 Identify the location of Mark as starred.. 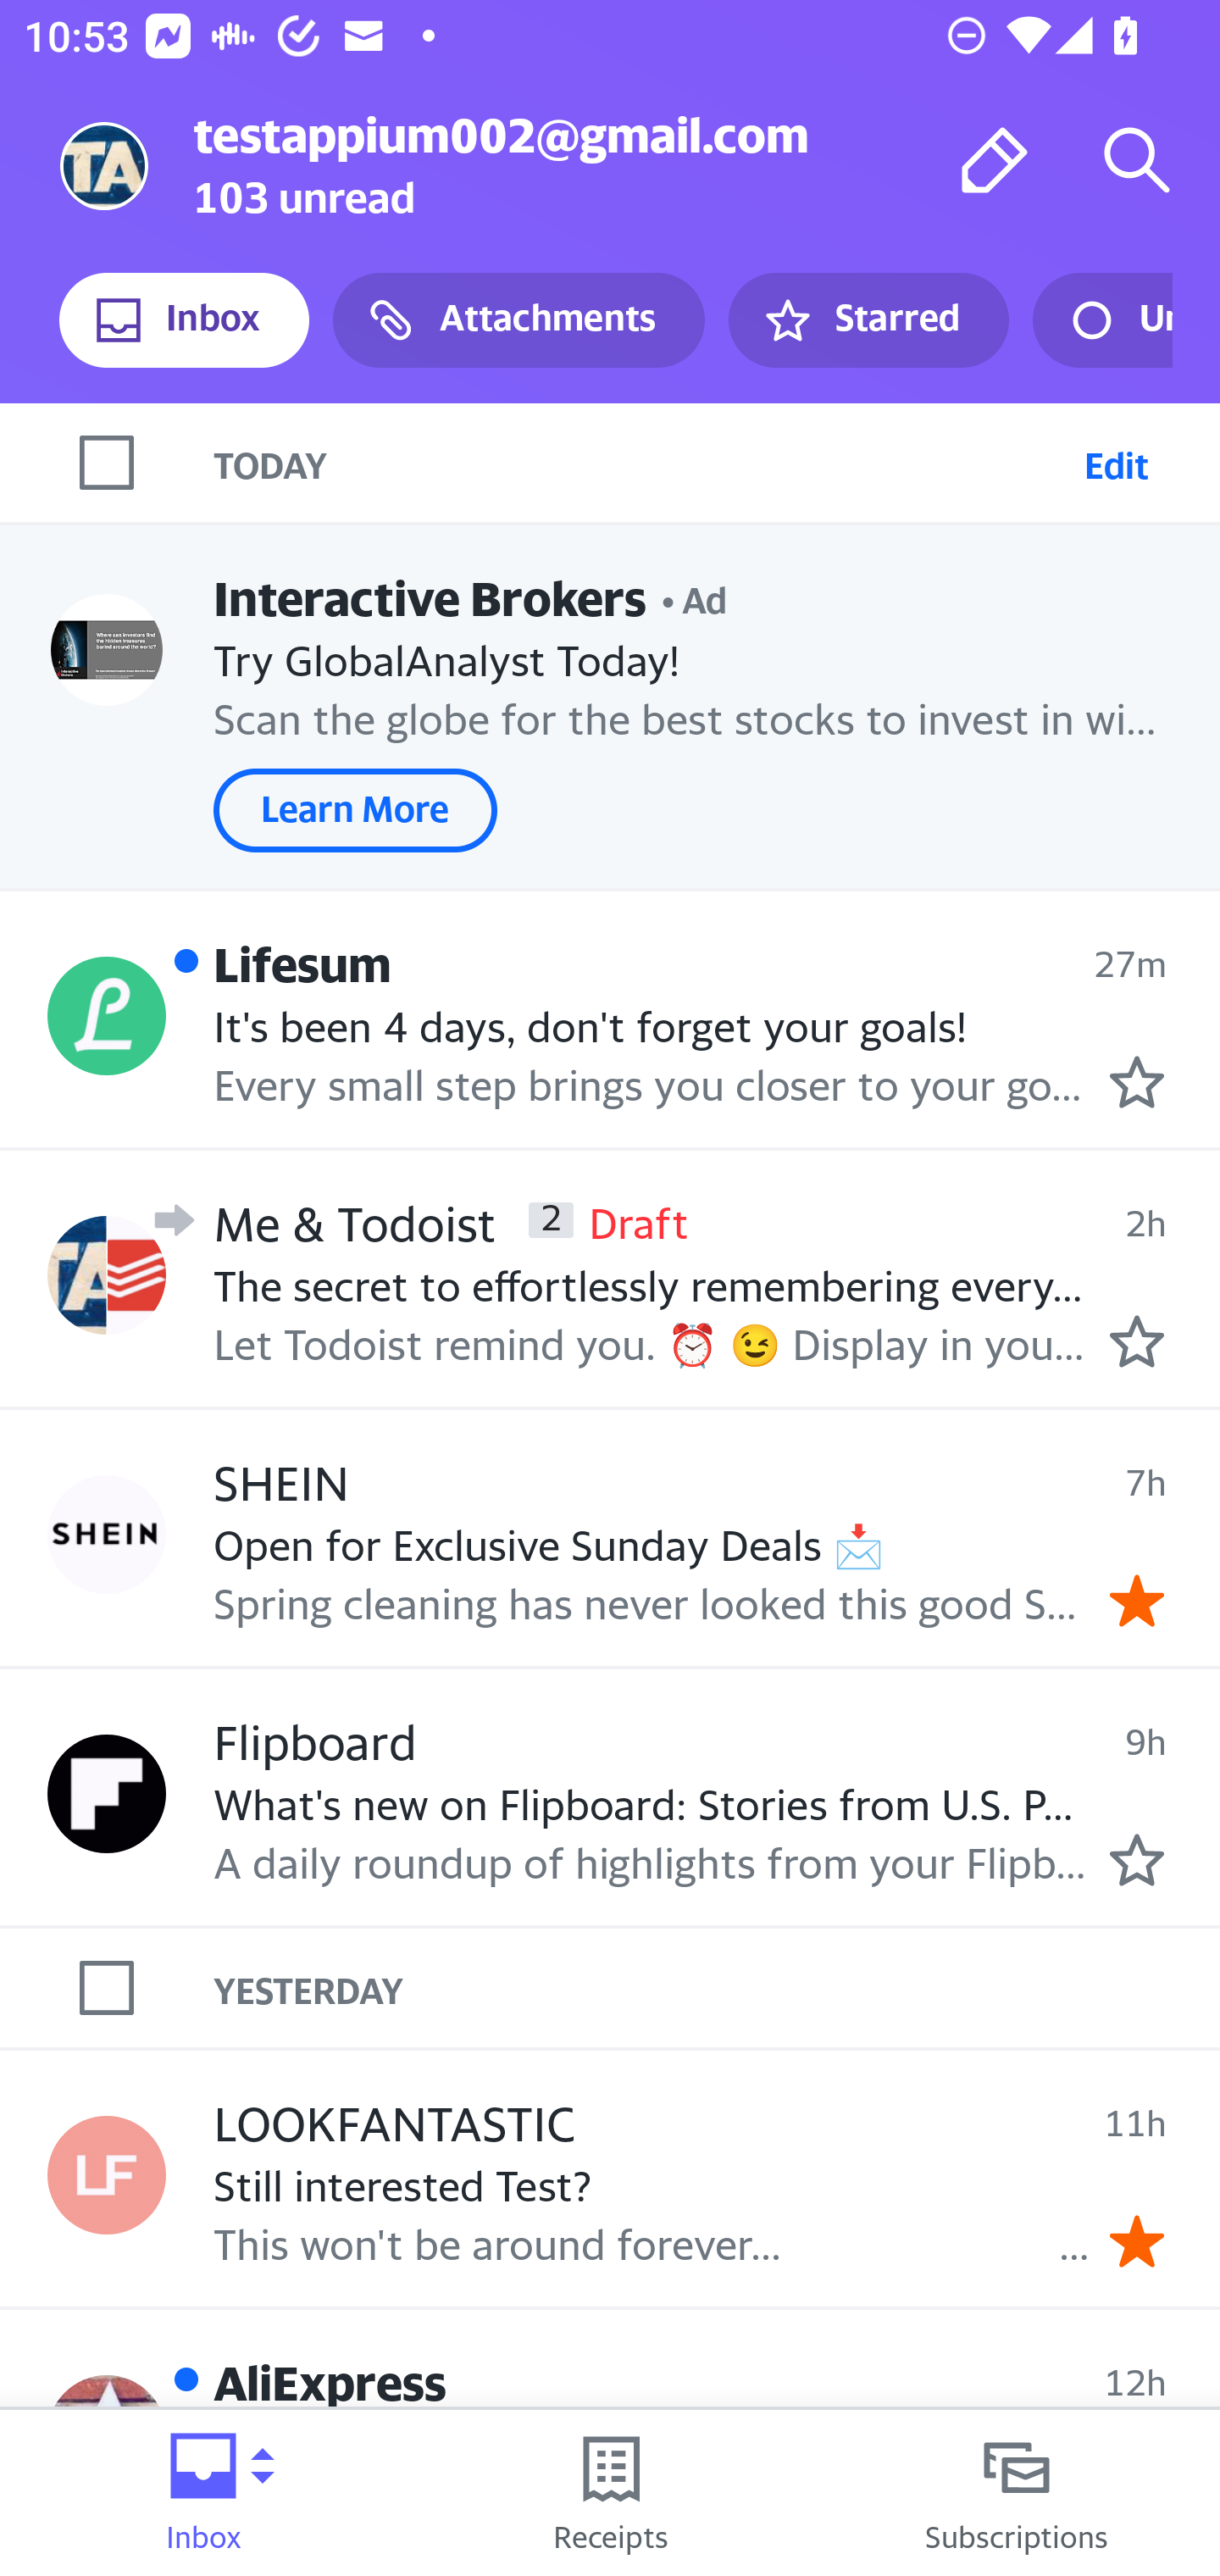
(1137, 1861).